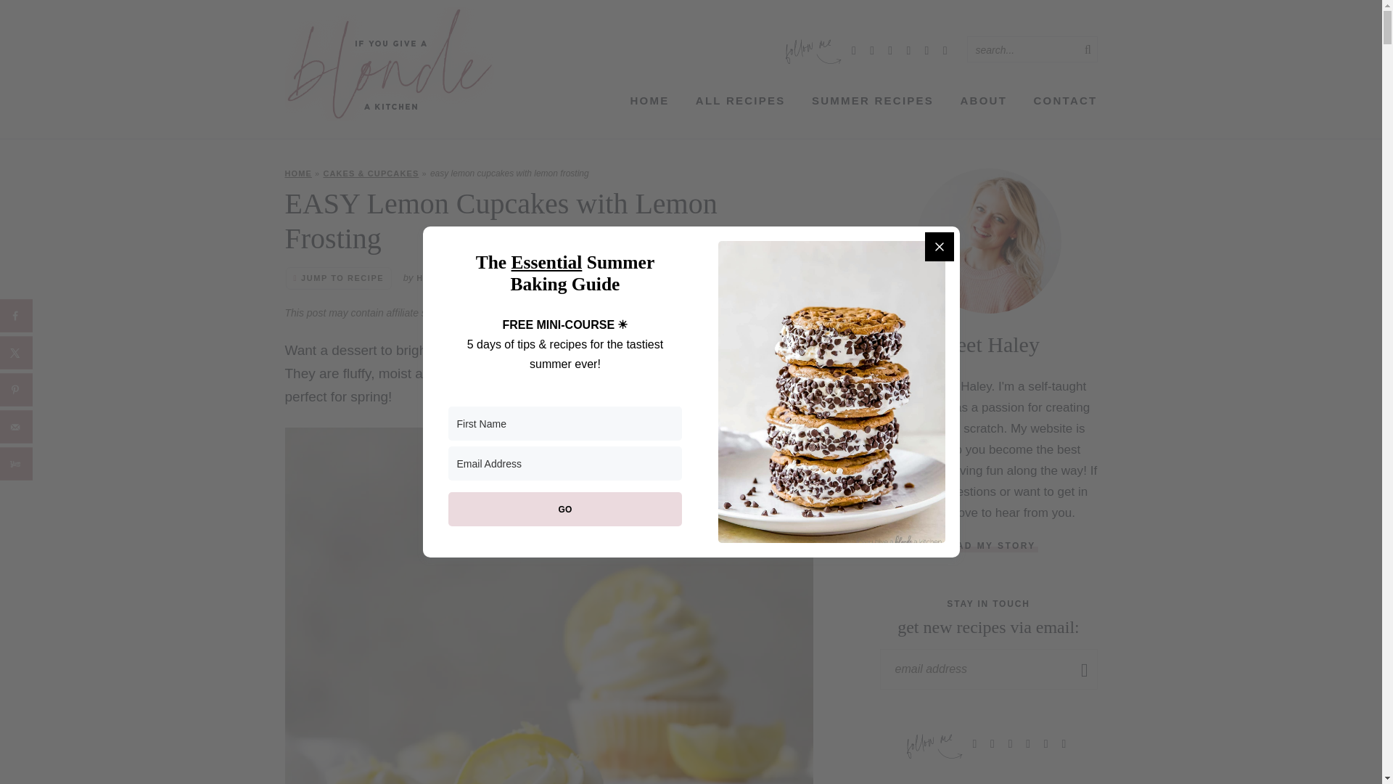 This screenshot has height=784, width=1393. Describe the element at coordinates (297, 173) in the screenshot. I see `HOME` at that location.